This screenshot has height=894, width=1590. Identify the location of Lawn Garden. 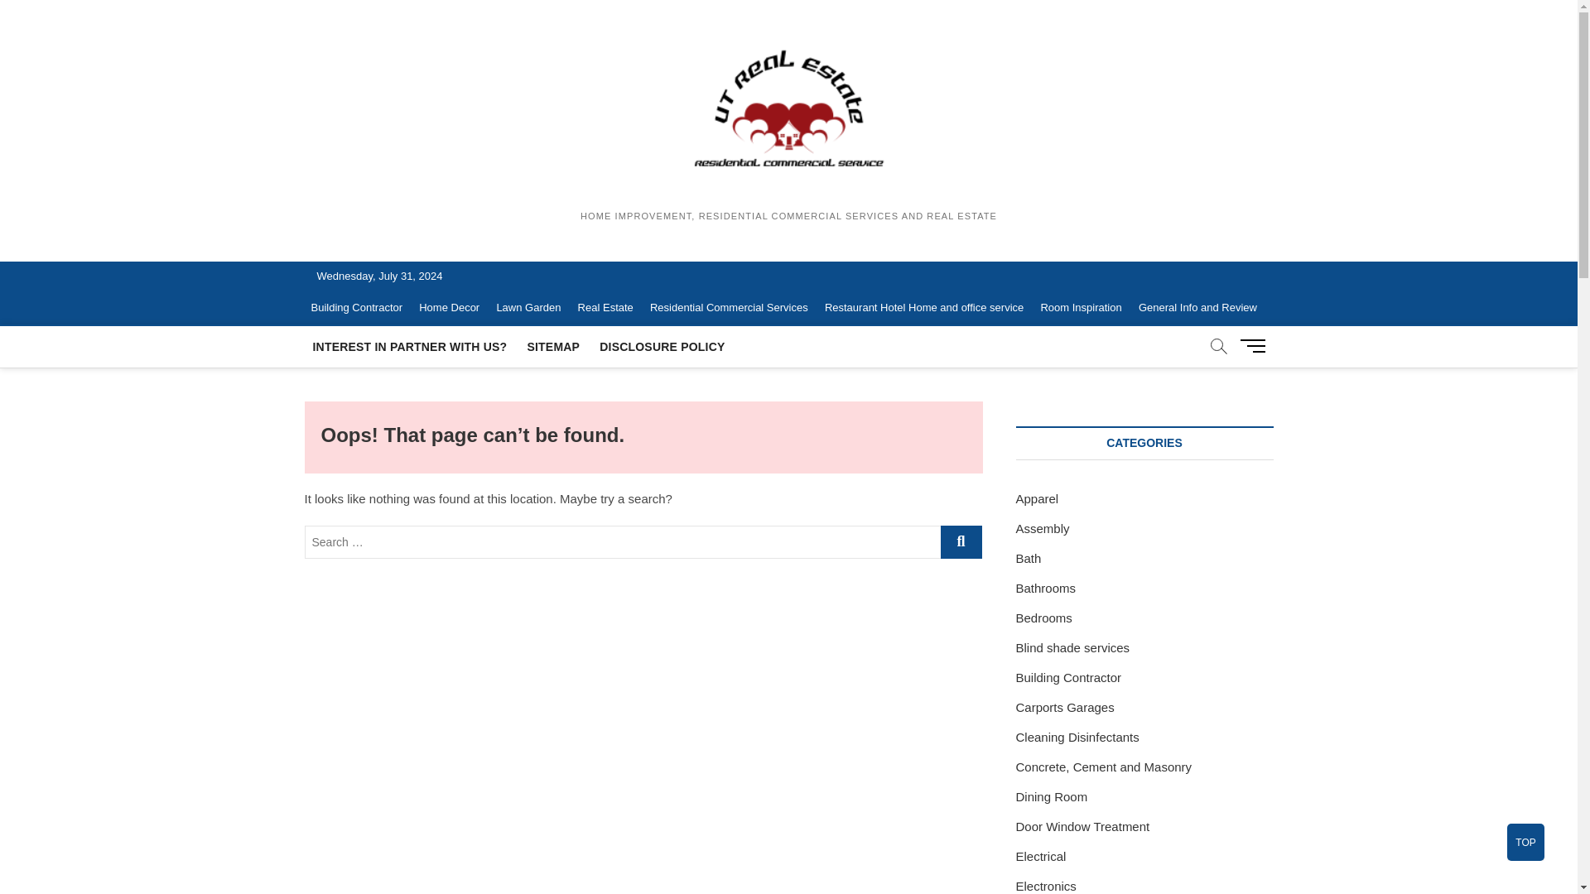
(528, 308).